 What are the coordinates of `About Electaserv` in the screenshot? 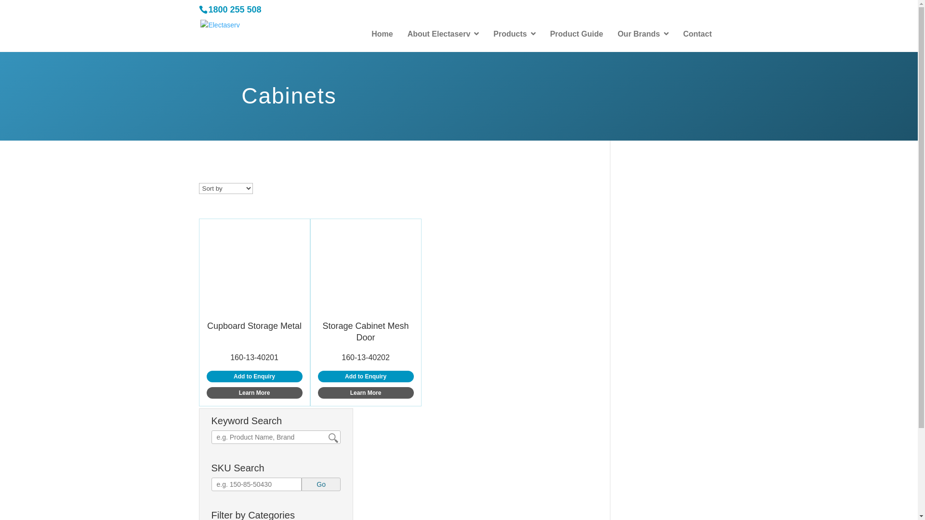 It's located at (443, 35).